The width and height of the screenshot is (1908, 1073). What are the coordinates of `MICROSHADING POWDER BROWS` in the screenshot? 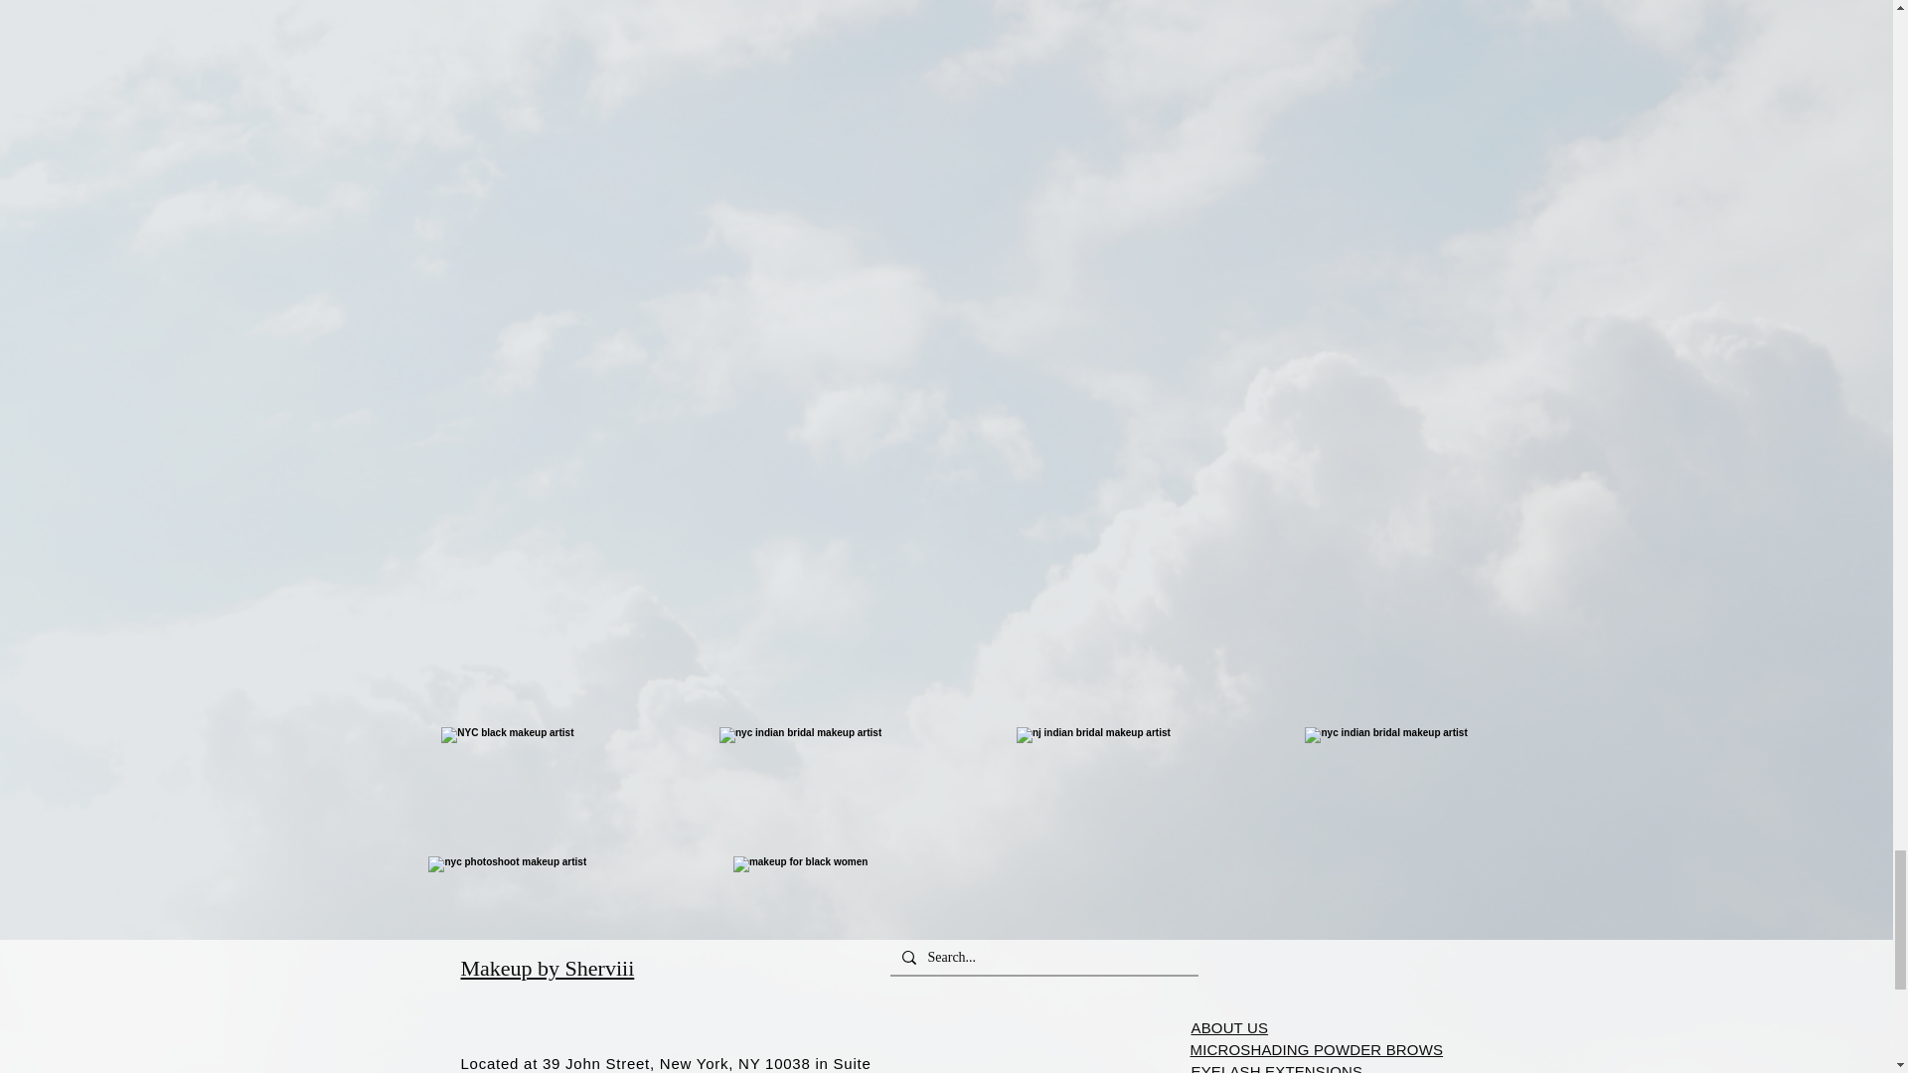 It's located at (1318, 1049).